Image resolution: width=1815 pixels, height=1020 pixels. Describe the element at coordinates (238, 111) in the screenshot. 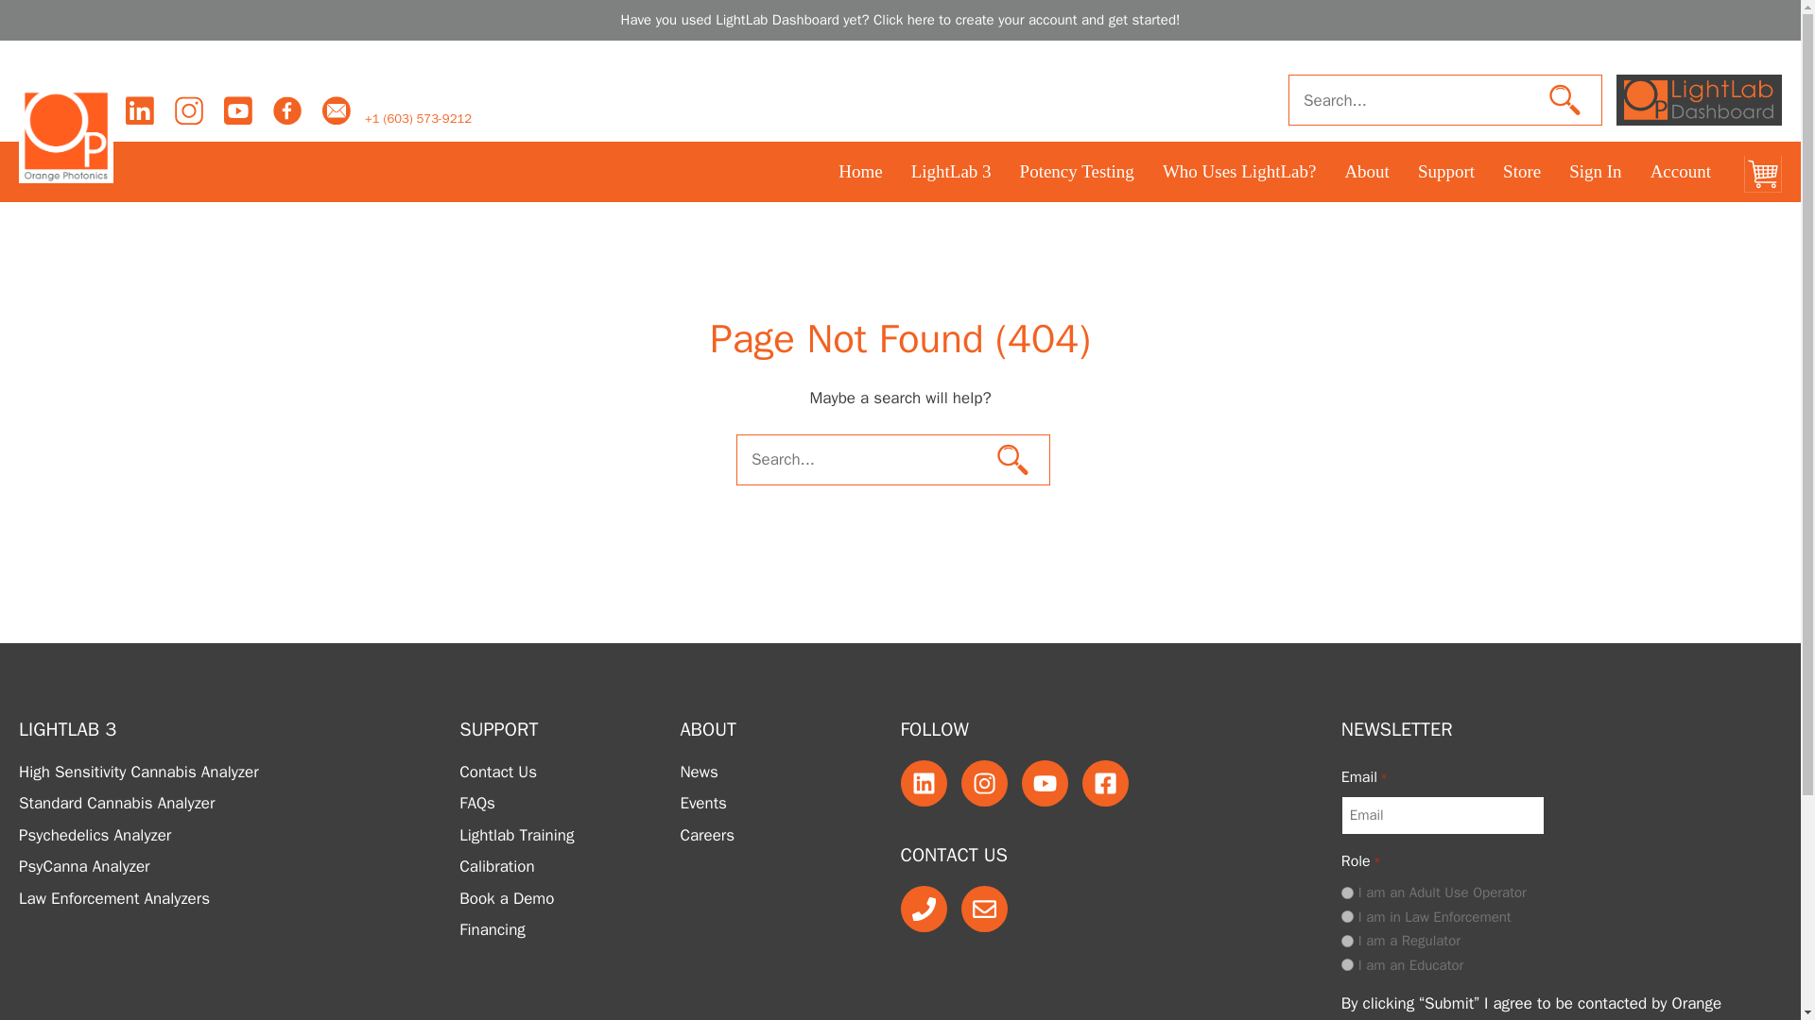

I see `YouTube Icon Website` at that location.